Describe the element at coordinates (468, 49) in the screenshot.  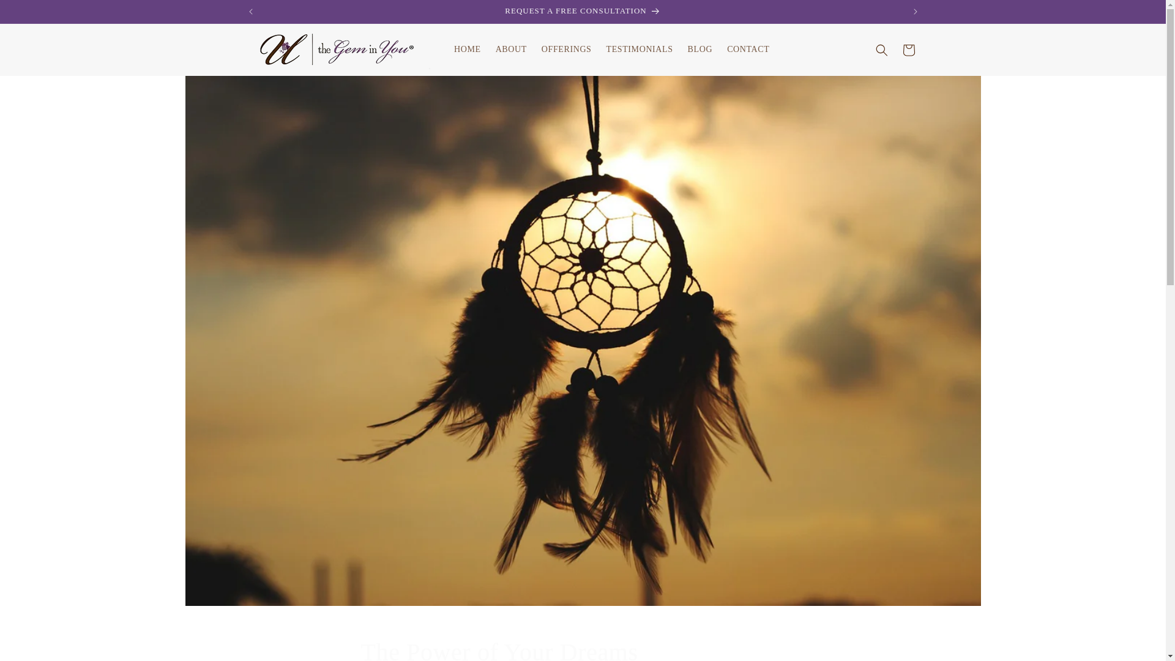
I see `HOME` at that location.